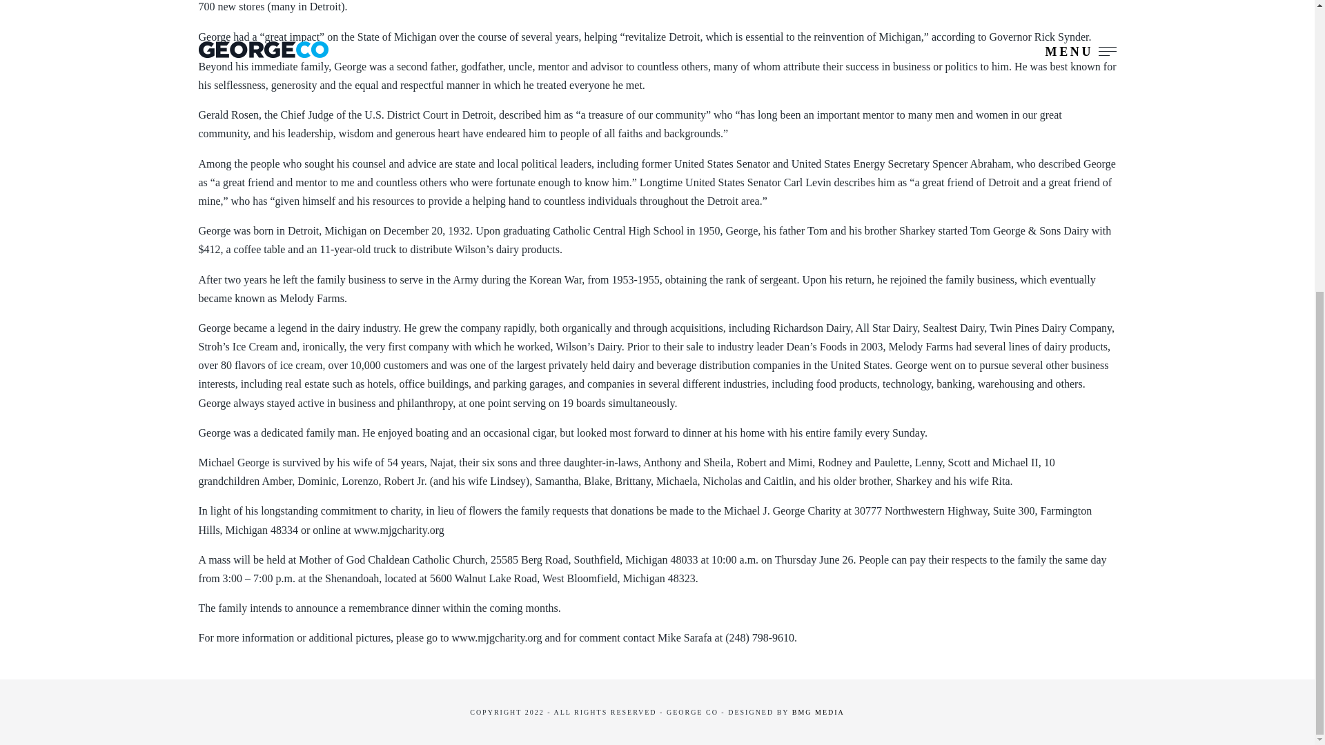  What do you see at coordinates (818, 711) in the screenshot?
I see `BMG MEDIA` at bounding box center [818, 711].